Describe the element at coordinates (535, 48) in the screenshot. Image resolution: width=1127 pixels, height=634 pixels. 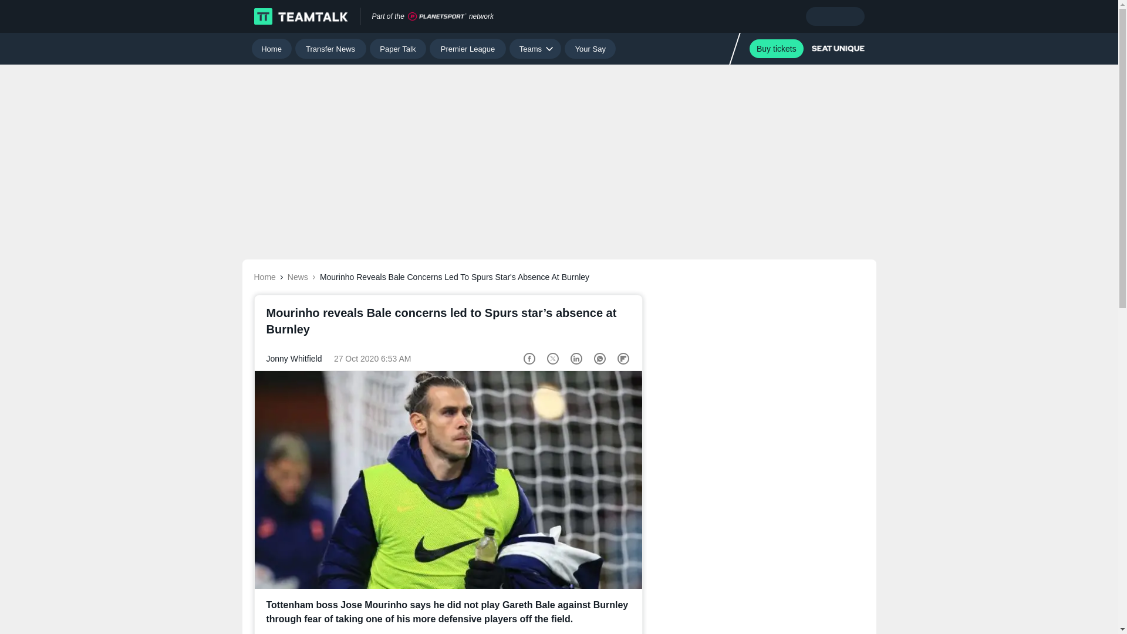
I see `Teams` at that location.